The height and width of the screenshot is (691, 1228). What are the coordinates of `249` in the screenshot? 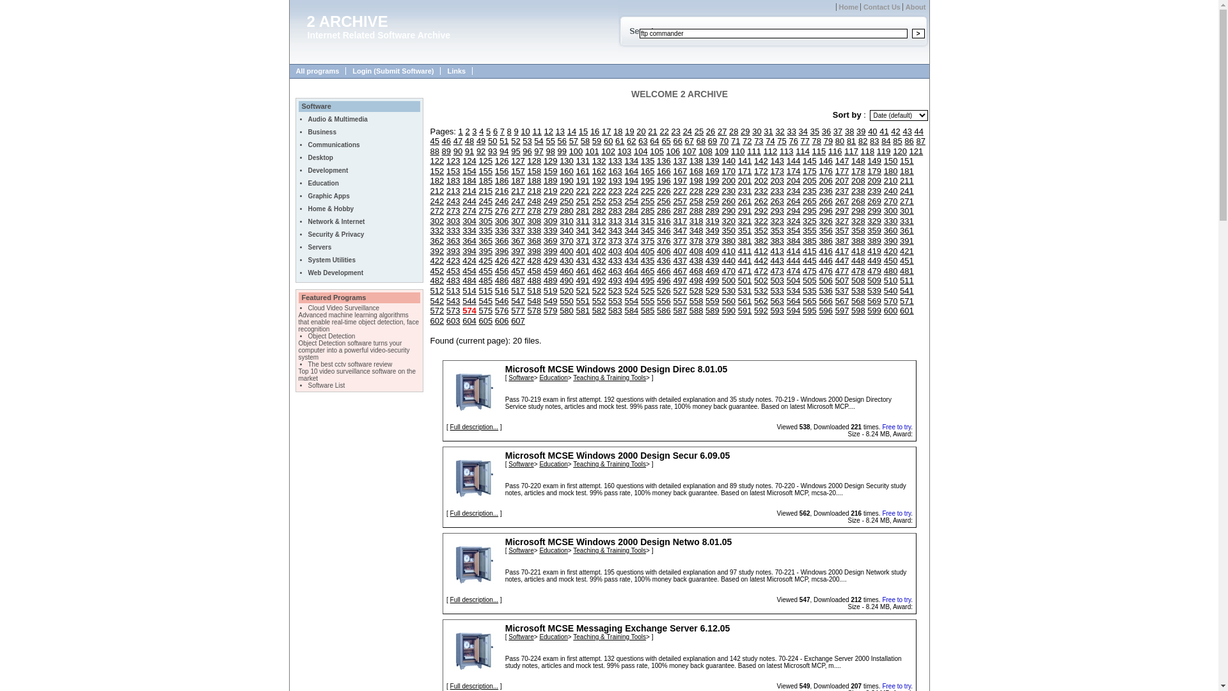 It's located at (551, 201).